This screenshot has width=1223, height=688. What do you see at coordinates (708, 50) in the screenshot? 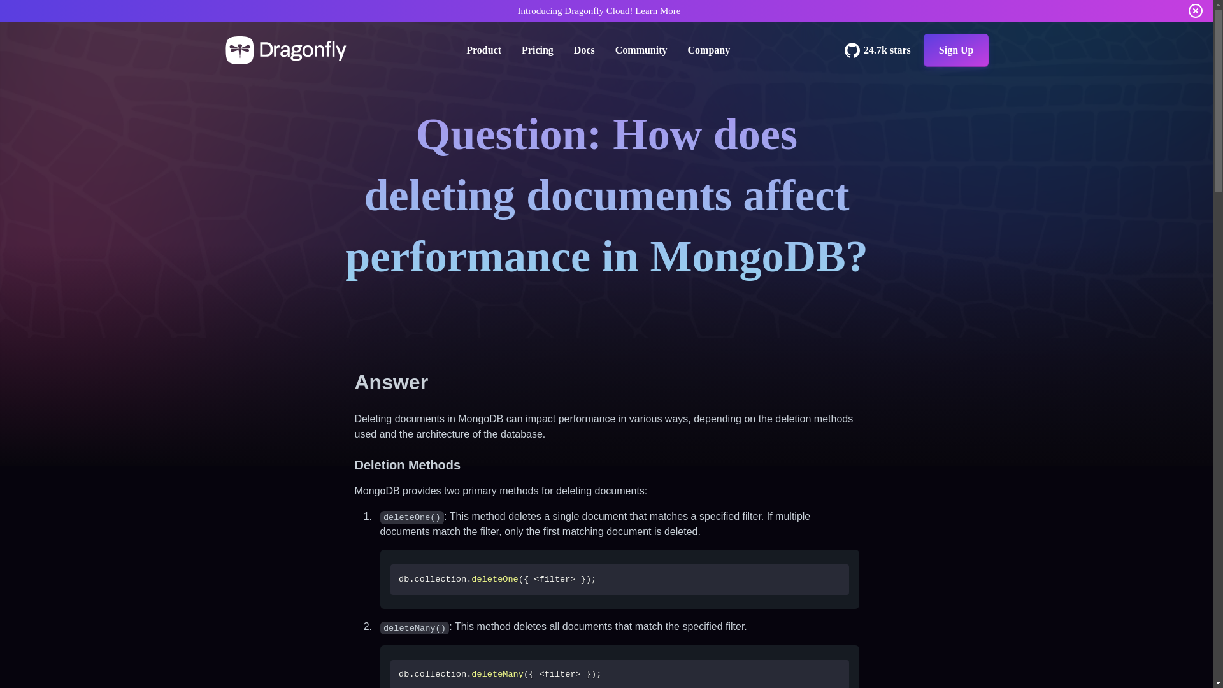
I see `Company` at bounding box center [708, 50].